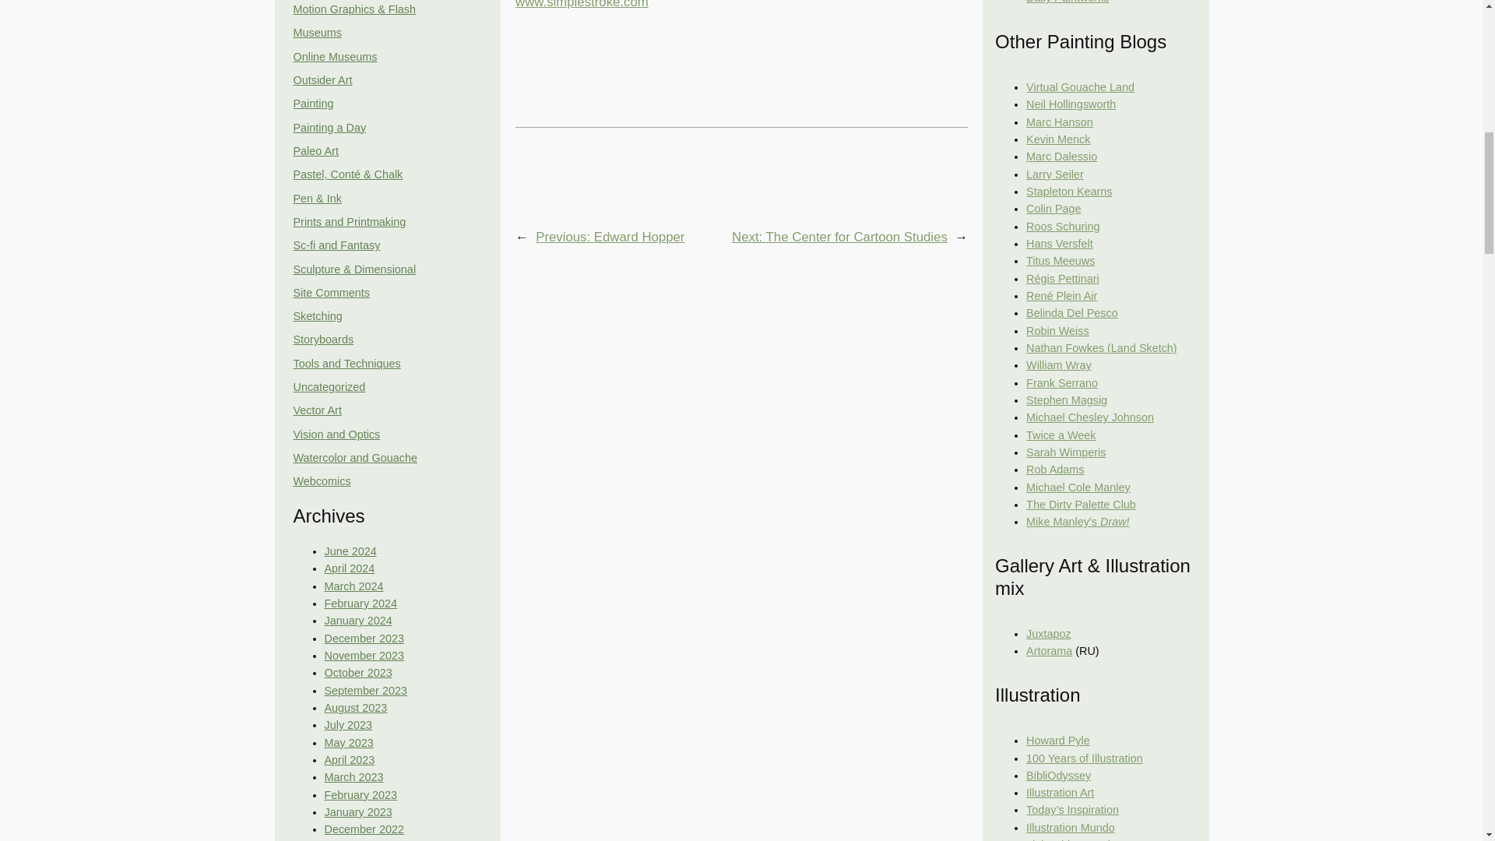 The height and width of the screenshot is (841, 1495). Describe the element at coordinates (322, 80) in the screenshot. I see `Outsider Art` at that location.